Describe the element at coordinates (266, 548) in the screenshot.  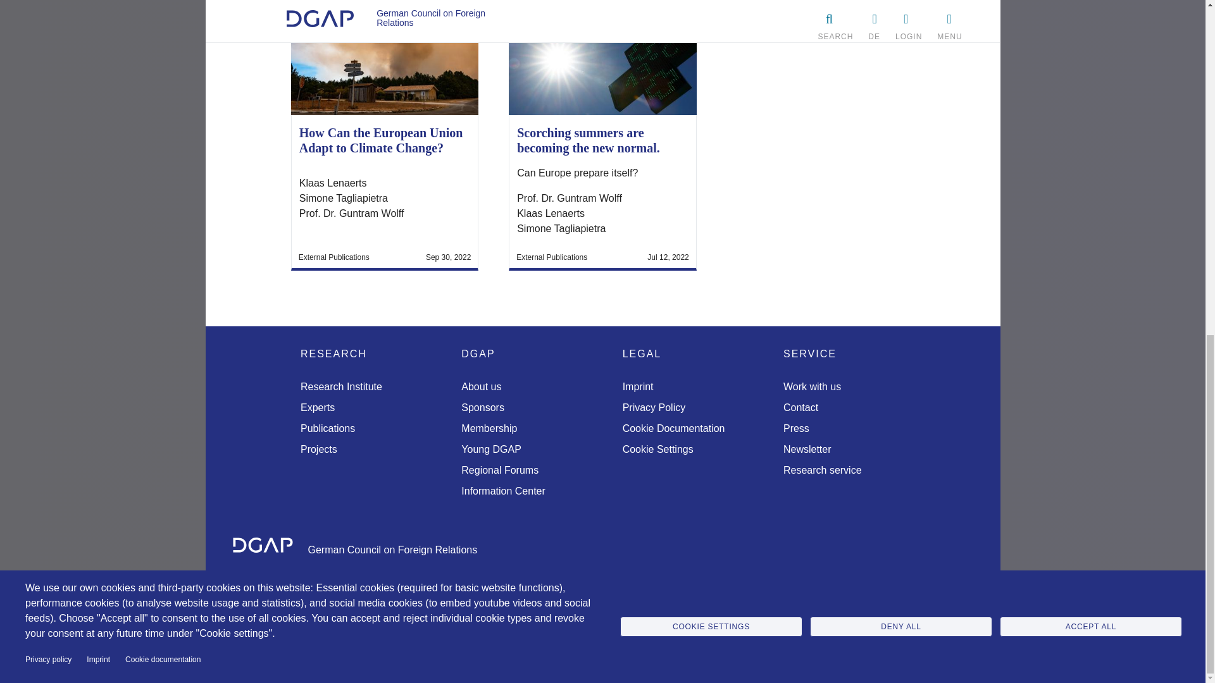
I see `Home` at that location.